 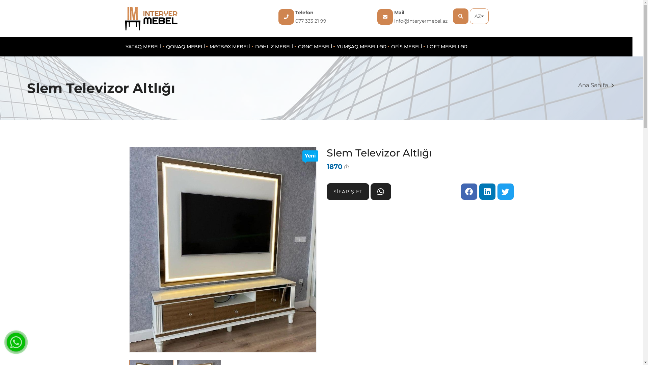 I want to click on Mail info@interyermebel.az, so click(x=418, y=17).